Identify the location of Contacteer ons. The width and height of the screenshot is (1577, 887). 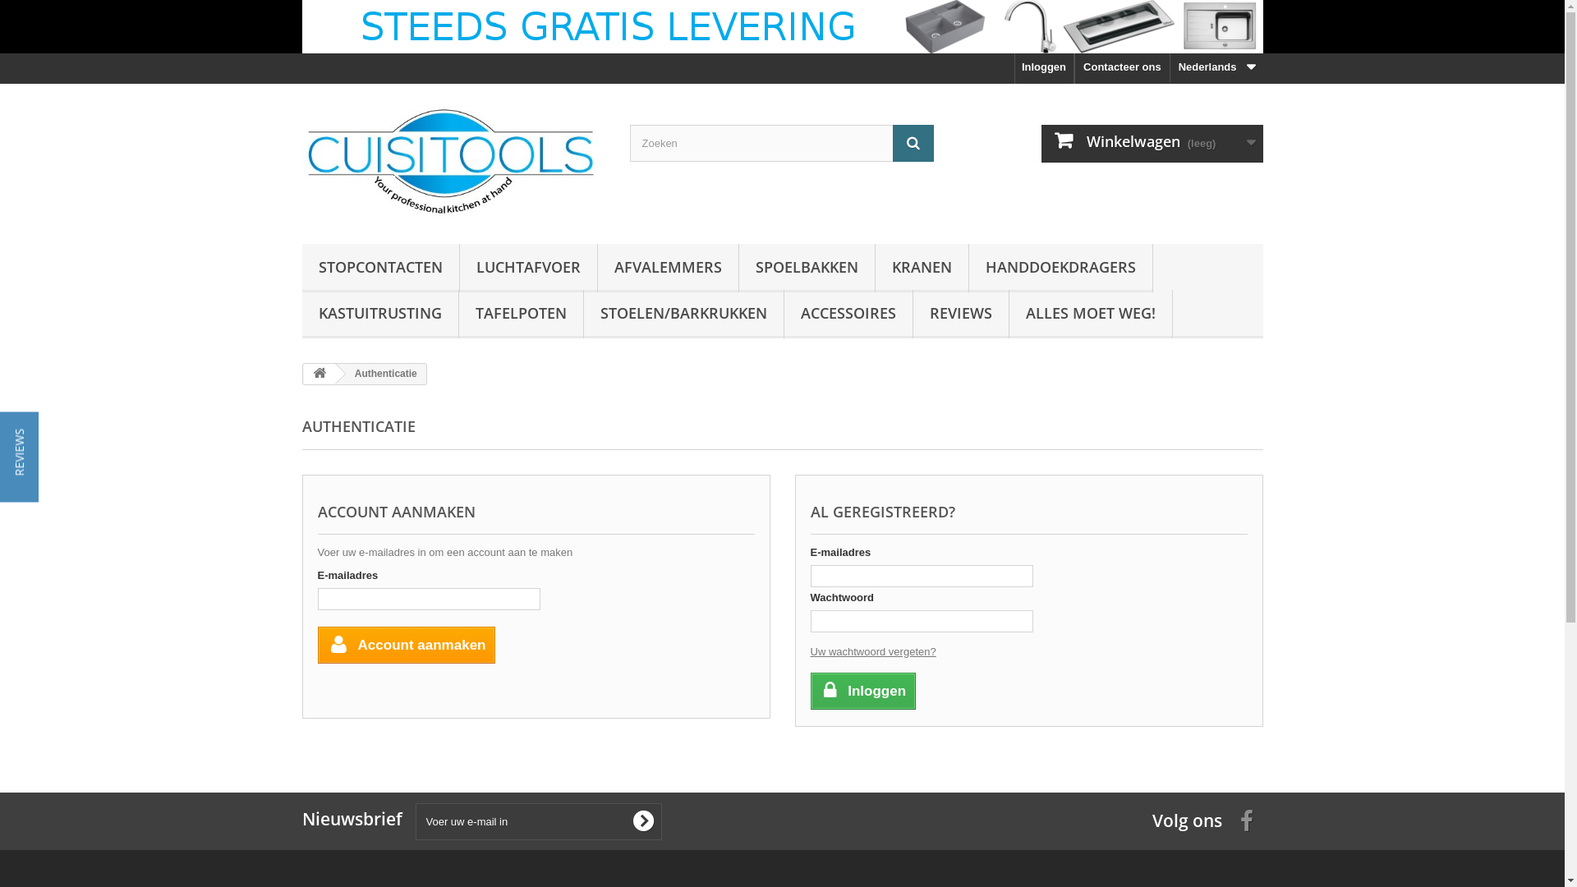
(1122, 69).